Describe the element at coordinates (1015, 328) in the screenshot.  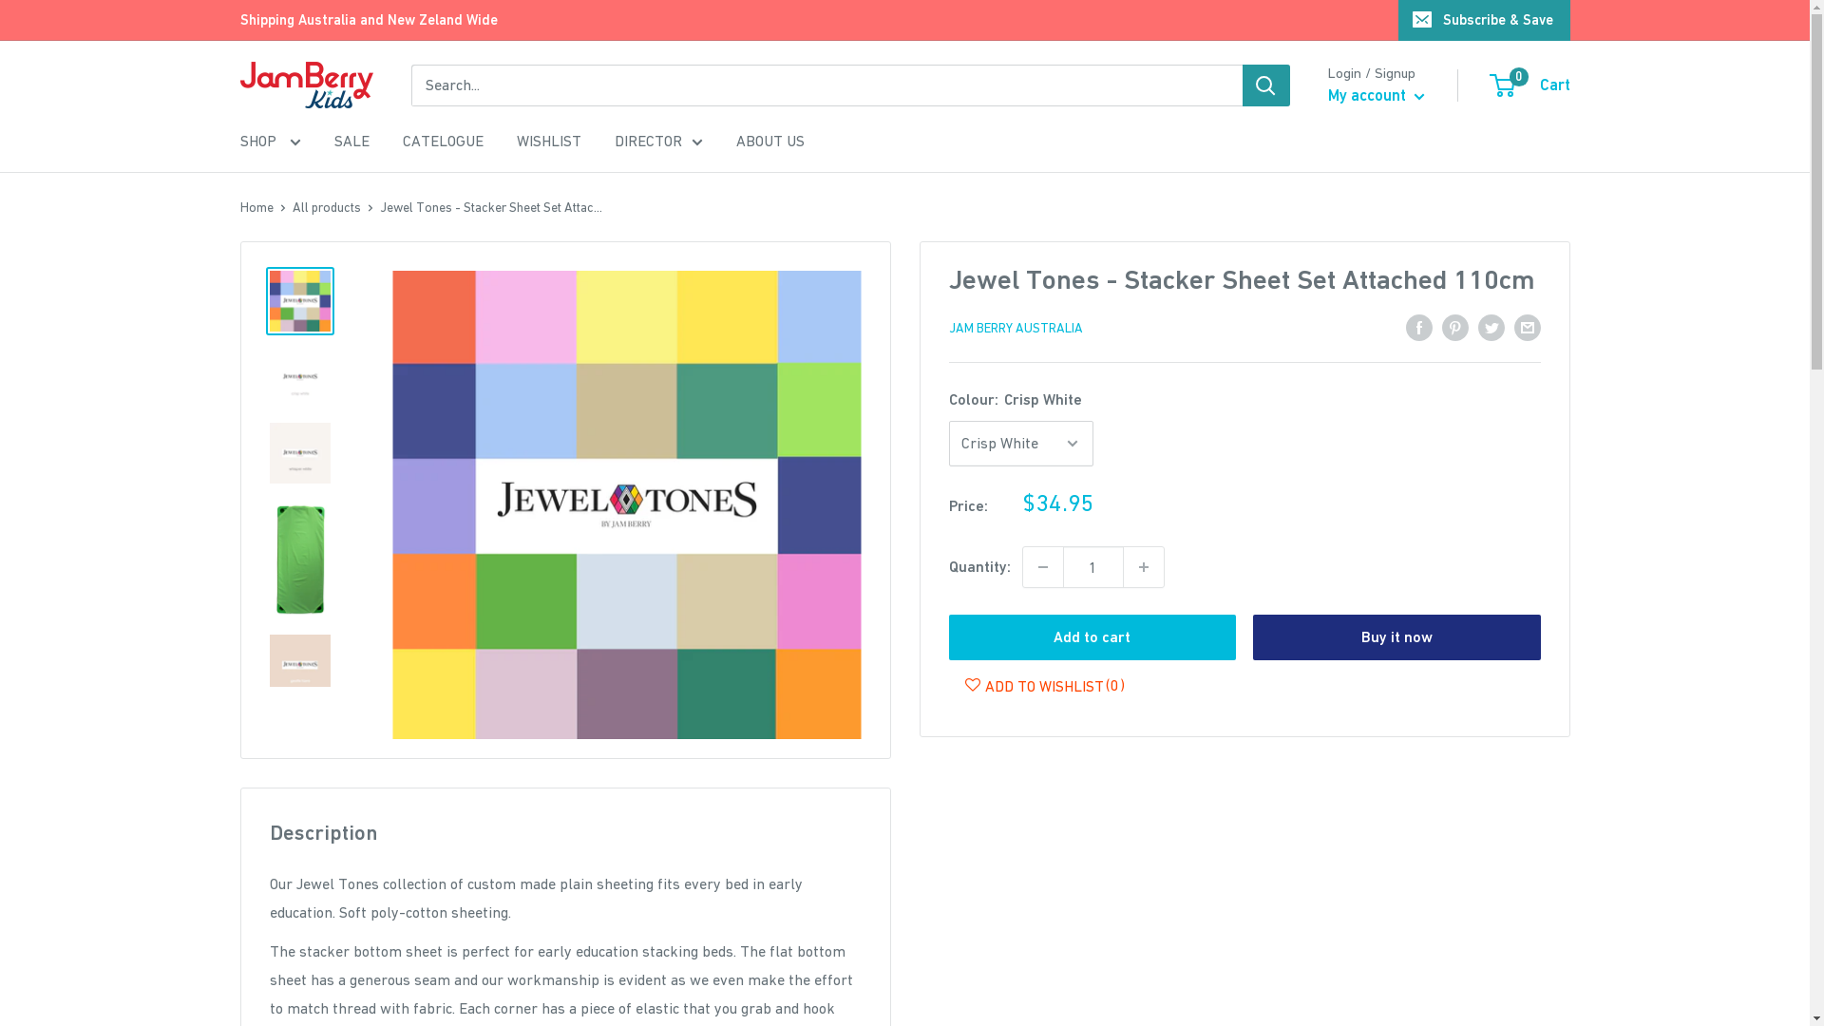
I see `JAM BERRY AUSTRALIA` at that location.